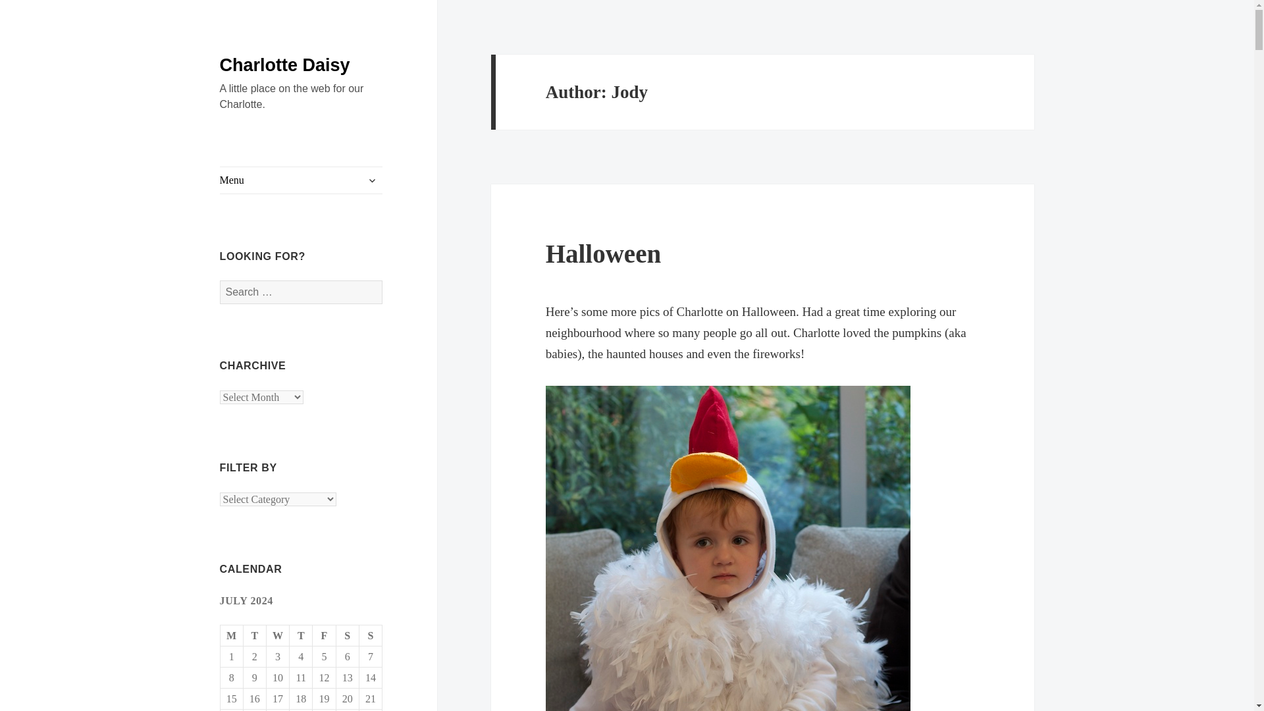 This screenshot has height=711, width=1264. I want to click on Tuesday, so click(255, 636).